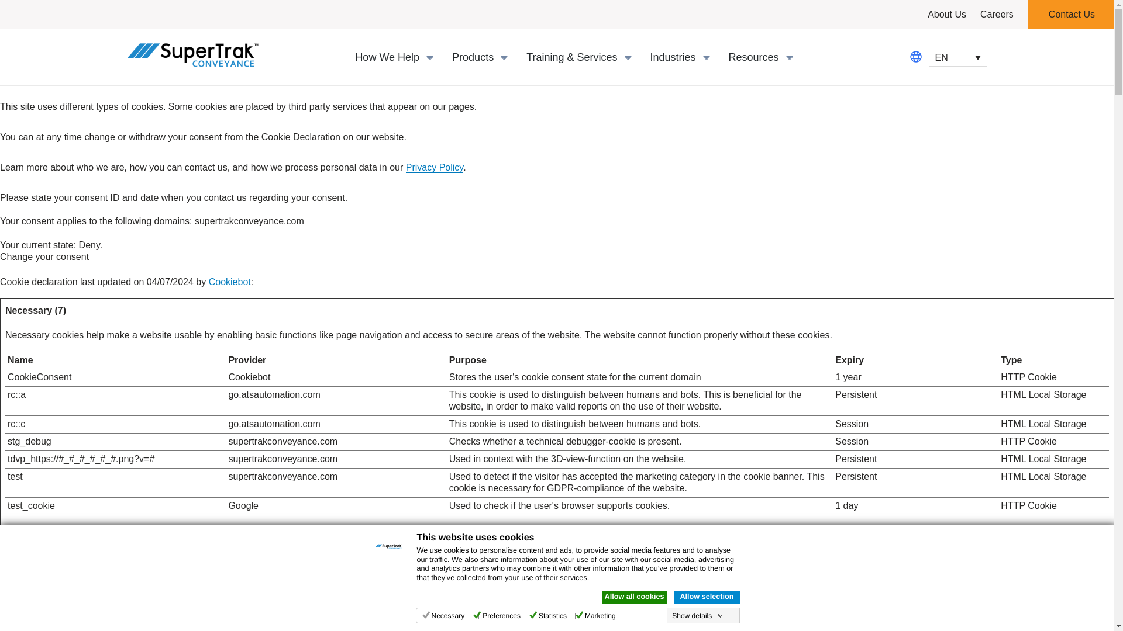 The image size is (1123, 631). I want to click on Google's privacy policy, so click(243, 505).